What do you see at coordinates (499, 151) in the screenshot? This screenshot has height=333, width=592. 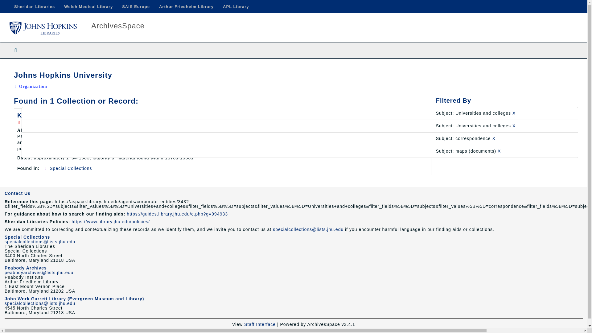 I see `Remove this filter ` at bounding box center [499, 151].